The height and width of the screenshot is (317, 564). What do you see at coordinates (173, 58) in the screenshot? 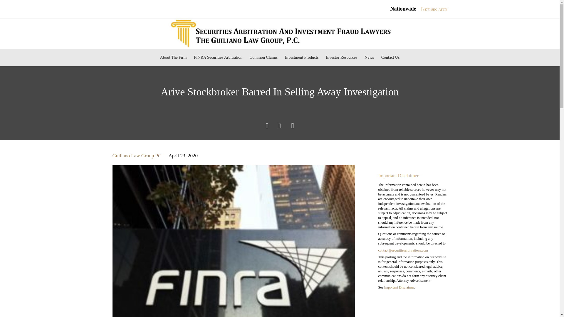
I see `About The Firm` at bounding box center [173, 58].